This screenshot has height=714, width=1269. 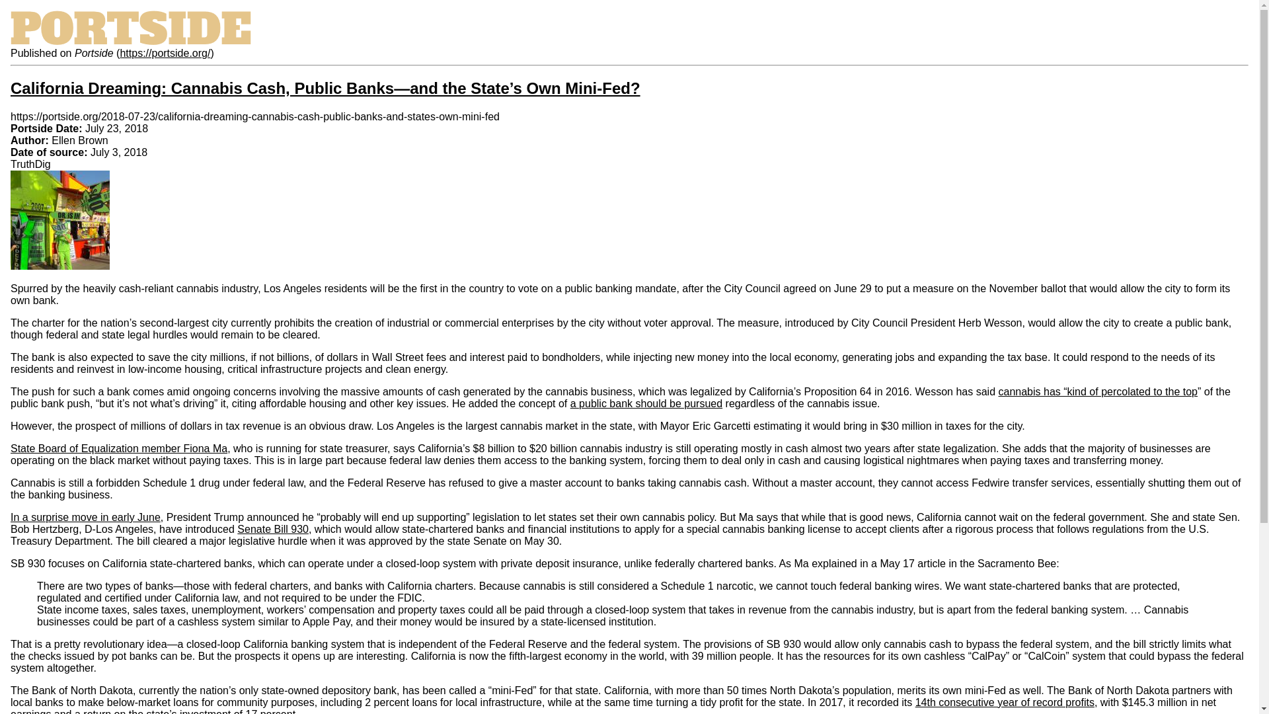 I want to click on State Board of Equalization member Fiona Ma, so click(x=118, y=448).